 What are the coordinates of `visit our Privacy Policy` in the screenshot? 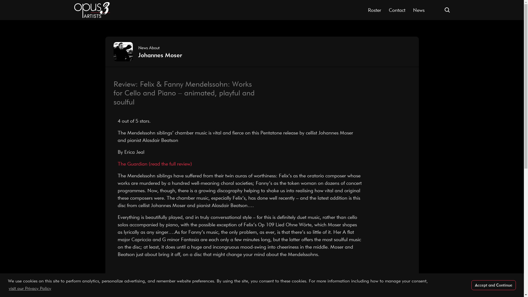 It's located at (30, 288).